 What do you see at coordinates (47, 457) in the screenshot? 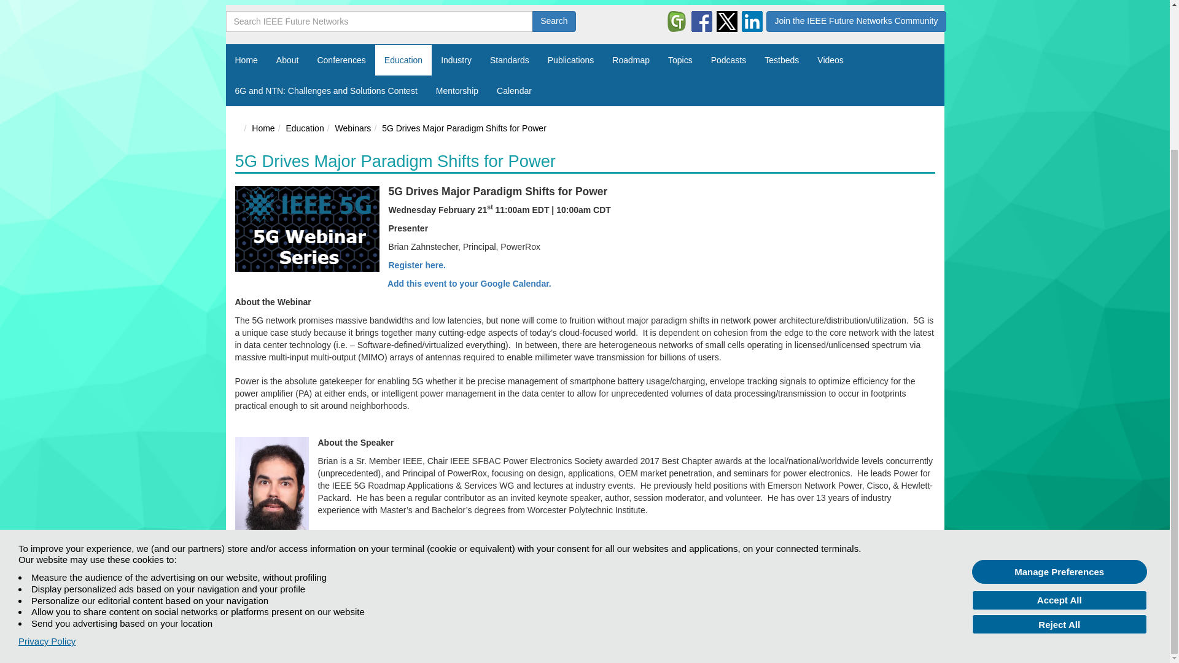
I see `Privacy Policy` at bounding box center [47, 457].